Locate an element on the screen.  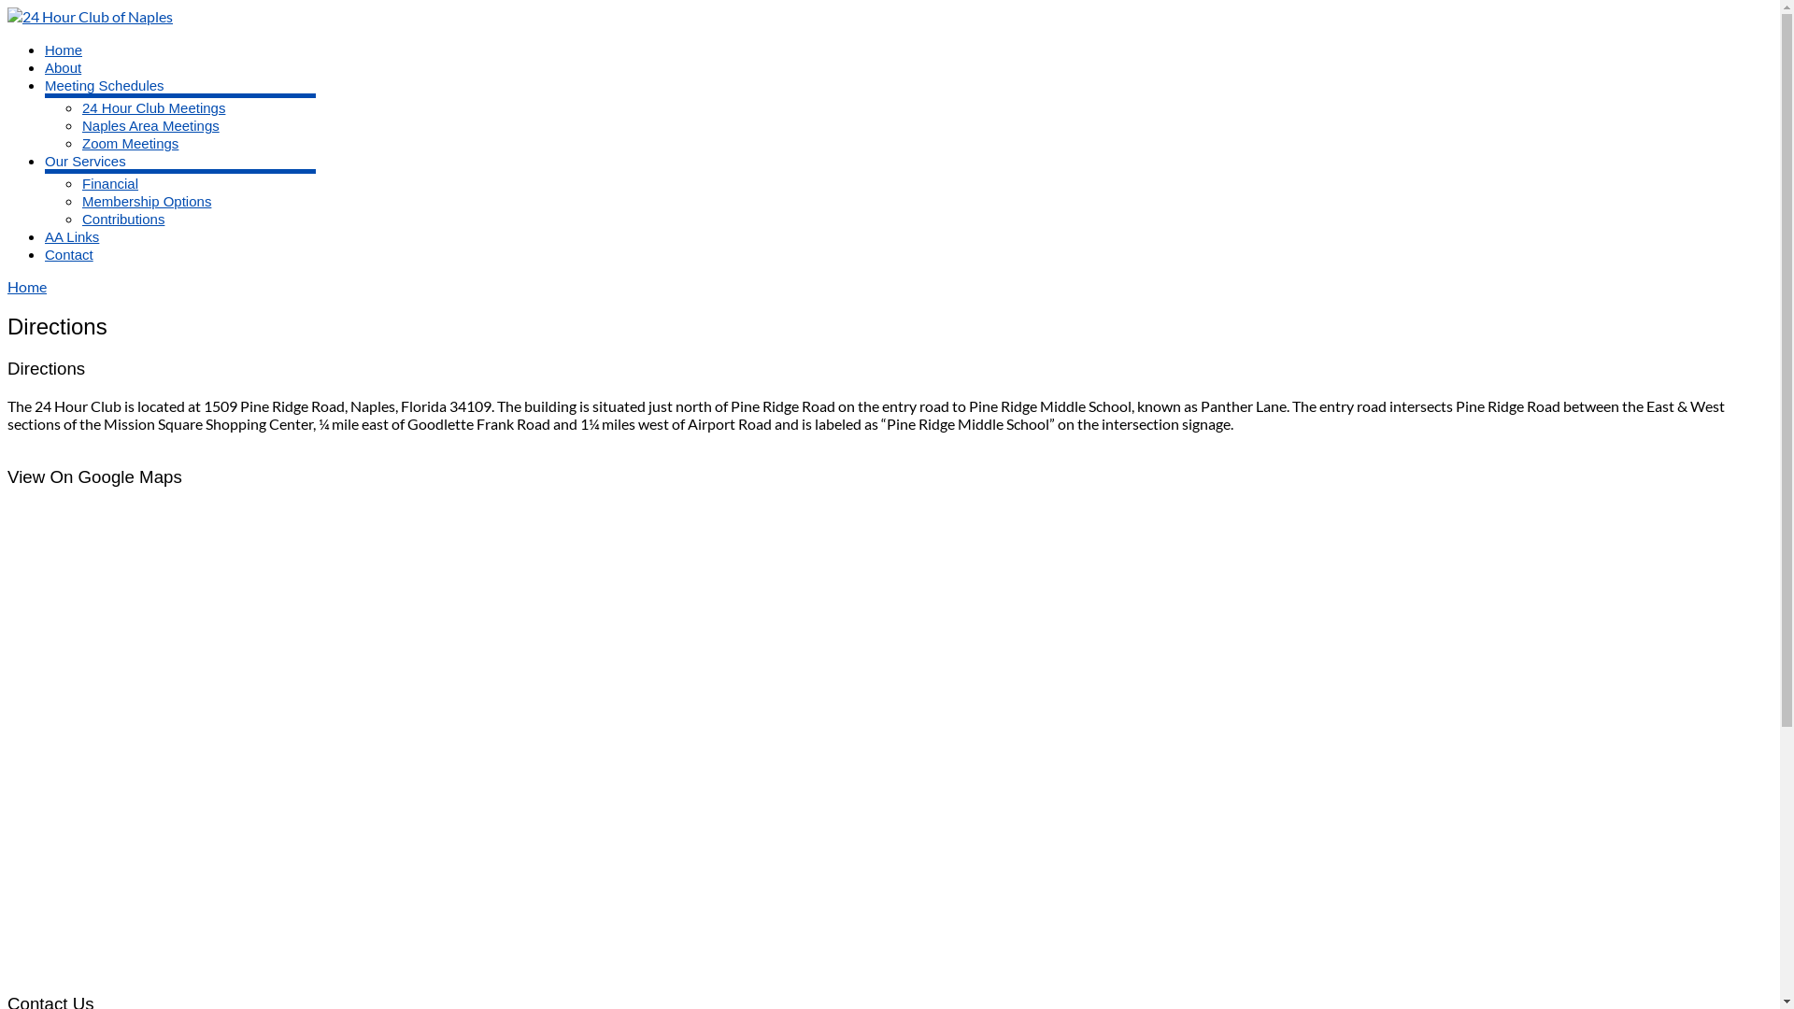
24 Hour Club Meetings is located at coordinates (153, 108).